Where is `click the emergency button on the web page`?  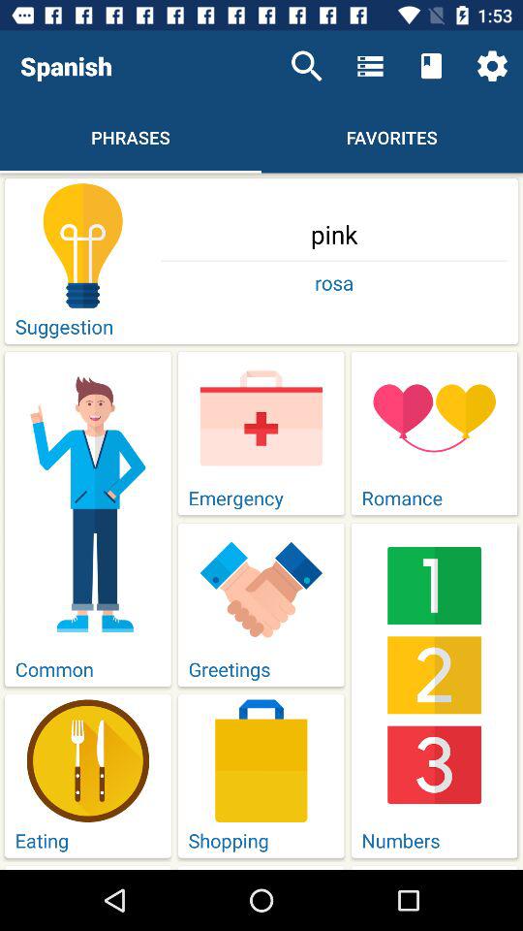
click the emergency button on the web page is located at coordinates (261, 433).